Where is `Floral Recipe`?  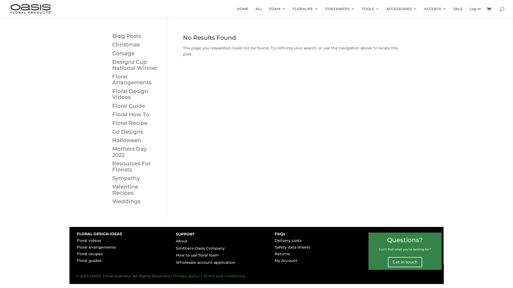
Floral Recipe is located at coordinates (130, 123).